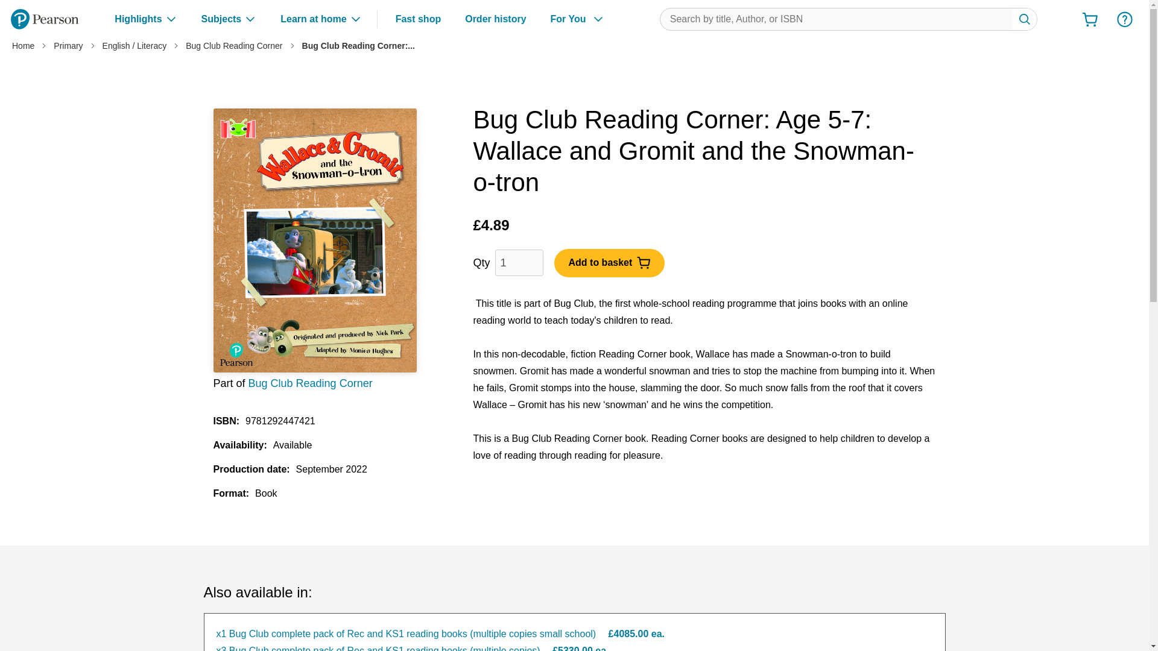 The height and width of the screenshot is (651, 1158). Describe the element at coordinates (609, 262) in the screenshot. I see `Add to basket` at that location.